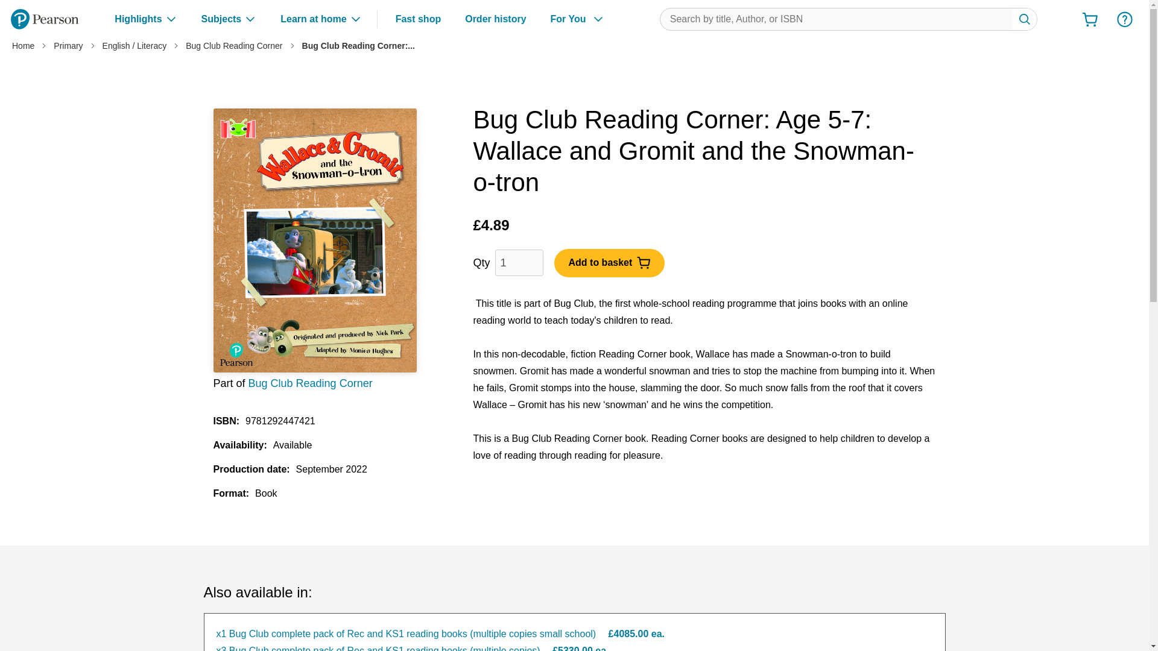 The height and width of the screenshot is (651, 1158). Describe the element at coordinates (609, 262) in the screenshot. I see `Add to basket` at that location.